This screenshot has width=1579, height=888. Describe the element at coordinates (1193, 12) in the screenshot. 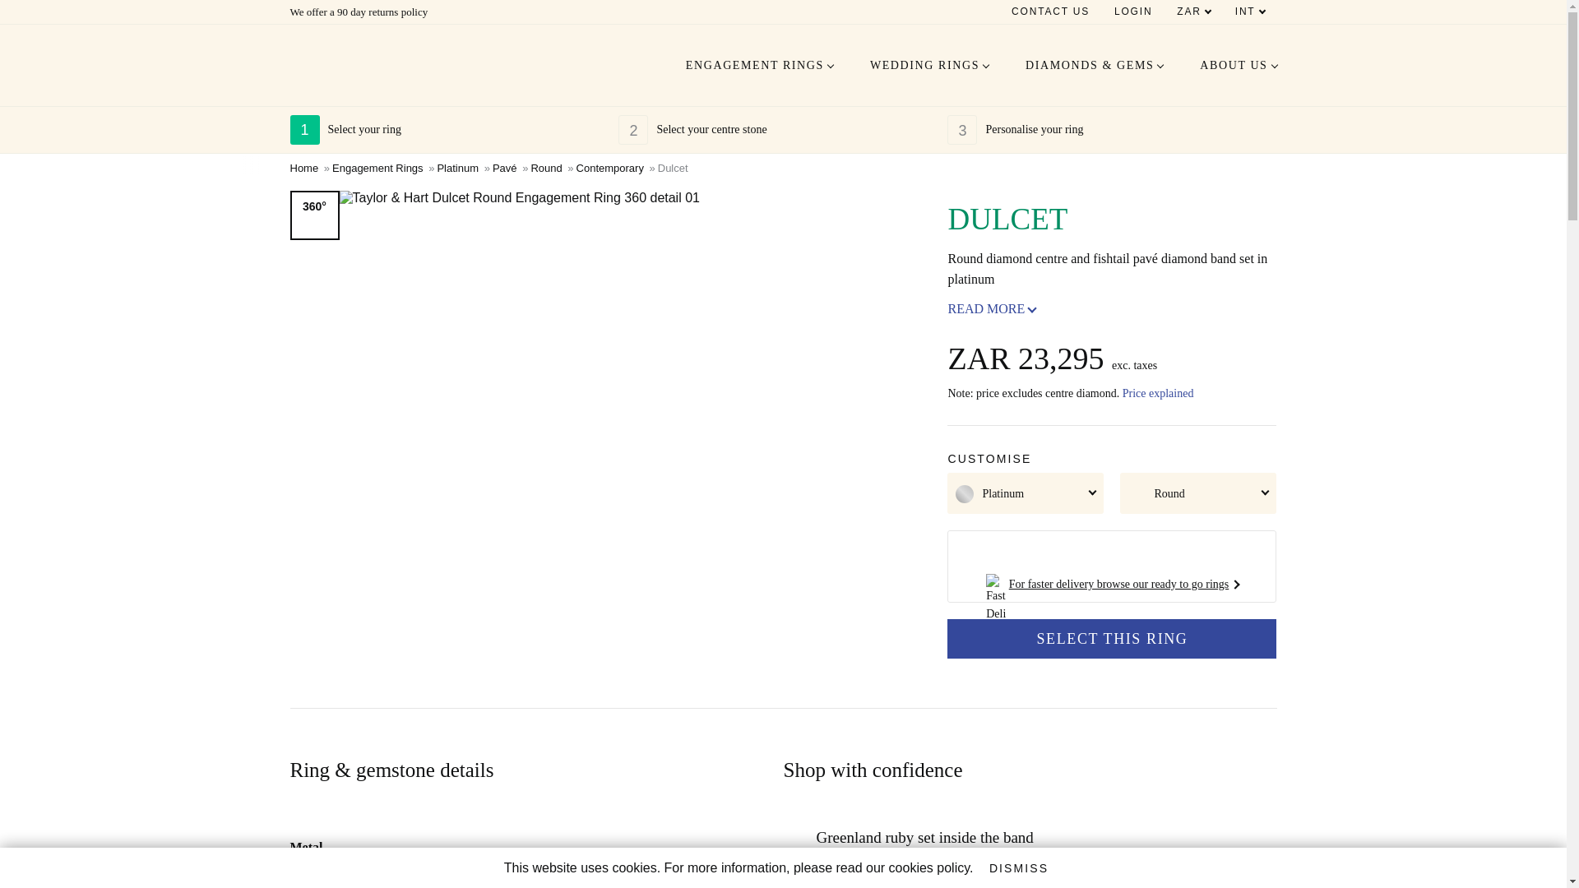

I see `ZAR` at that location.